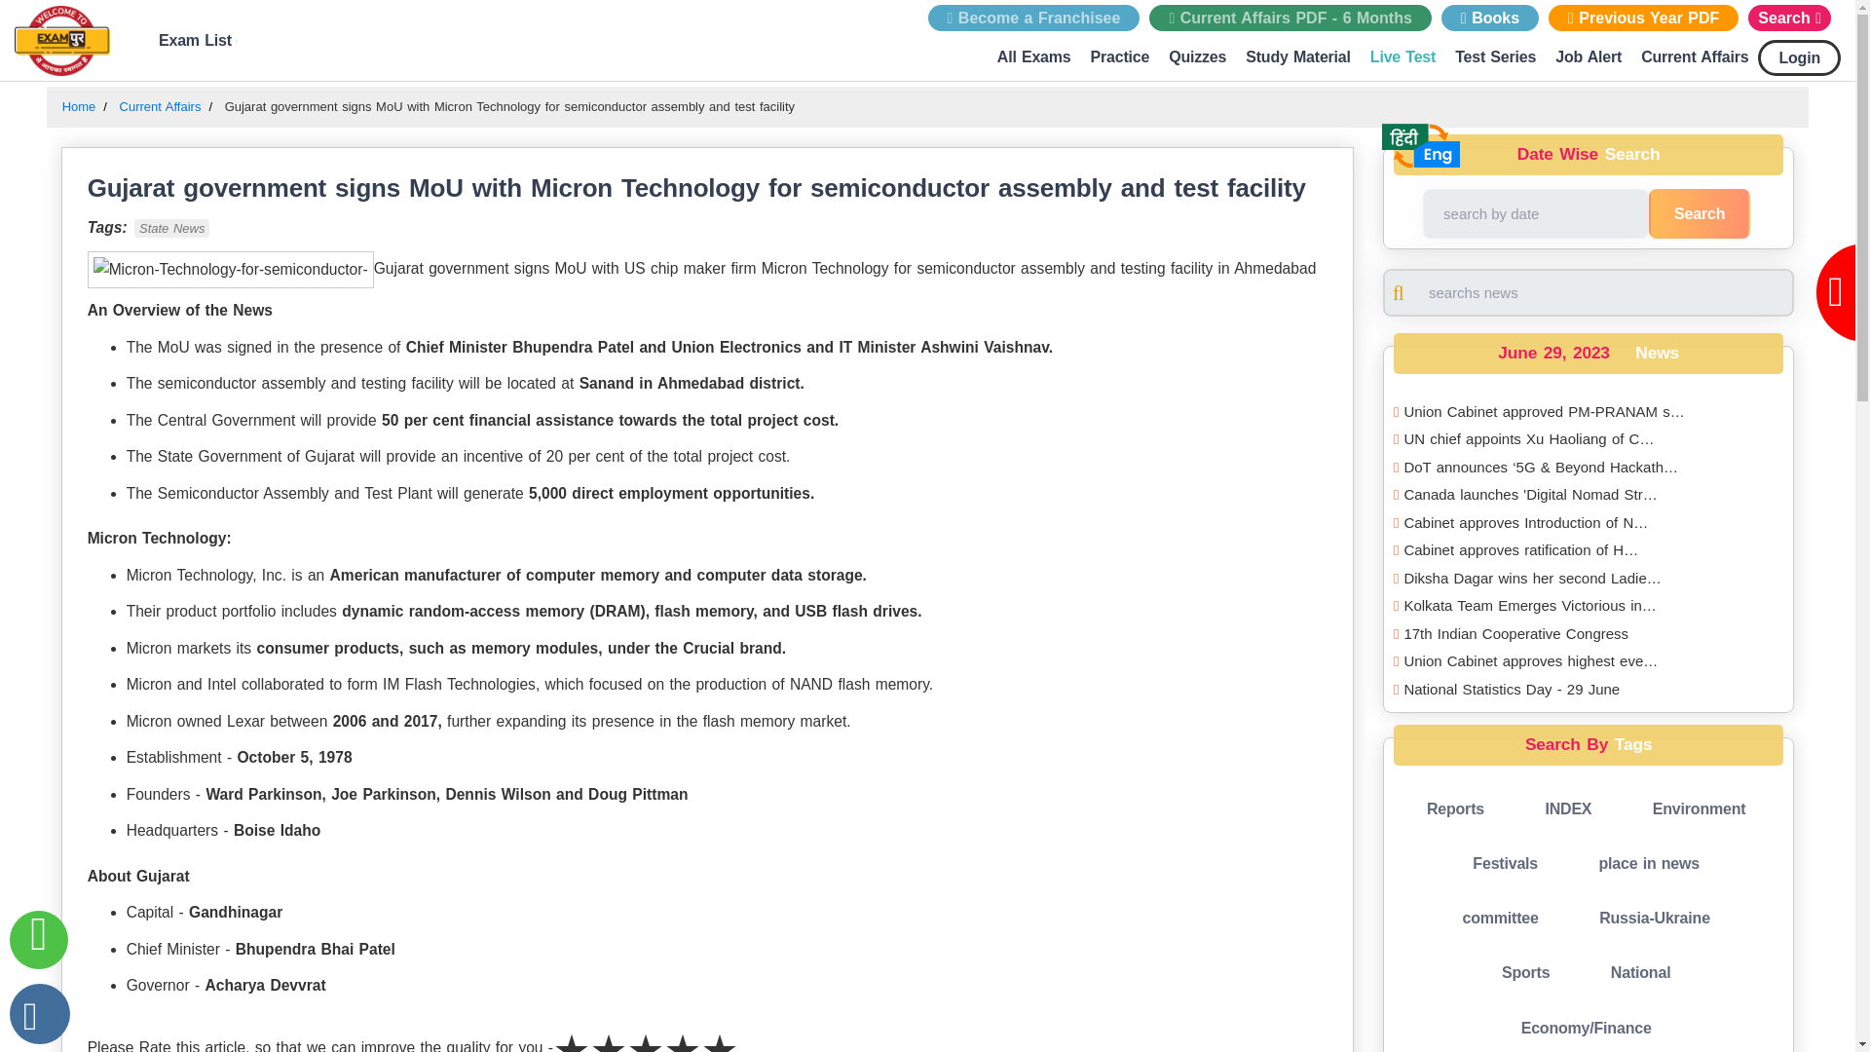  Describe the element at coordinates (572, 1035) in the screenshot. I see `Give 1 star` at that location.